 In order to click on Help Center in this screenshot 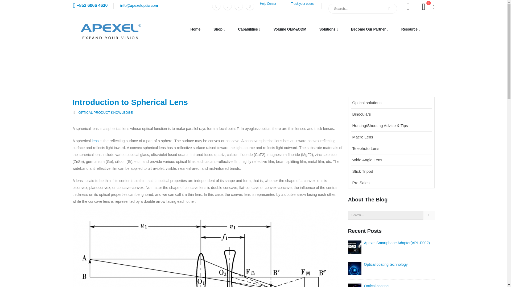, I will do `click(268, 3)`.